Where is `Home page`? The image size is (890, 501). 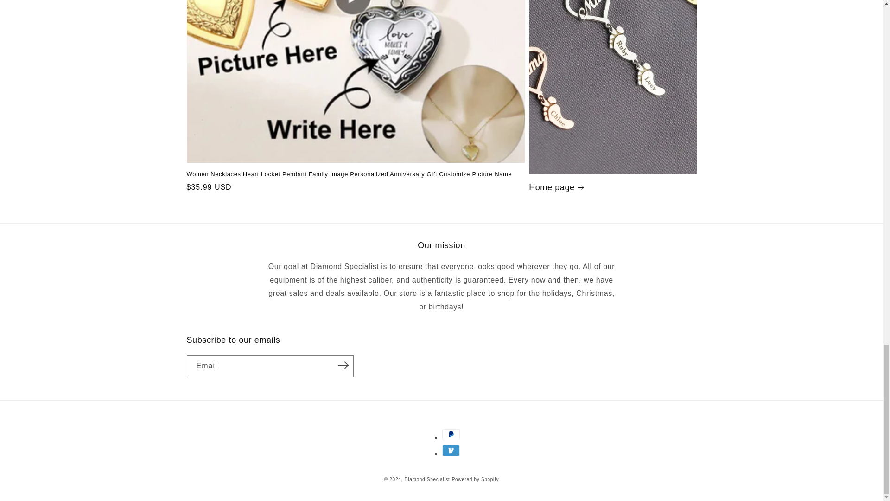 Home page is located at coordinates (612, 187).